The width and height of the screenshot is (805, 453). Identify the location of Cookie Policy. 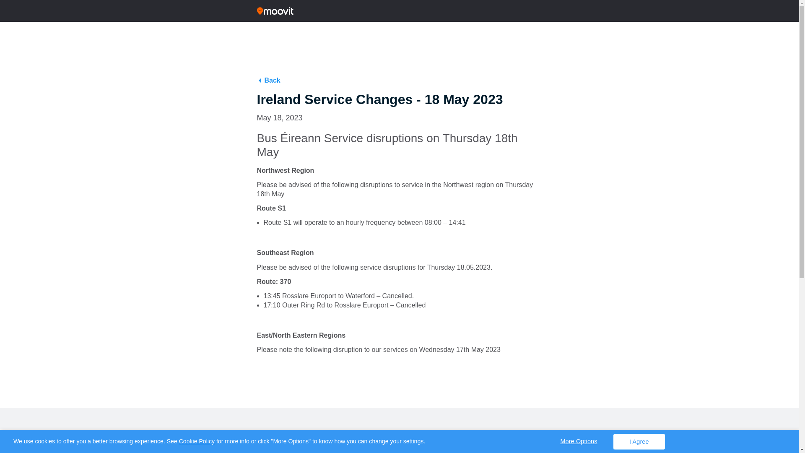
(197, 441).